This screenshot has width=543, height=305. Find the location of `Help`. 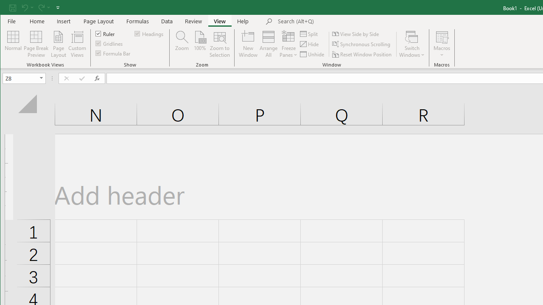

Help is located at coordinates (243, 21).